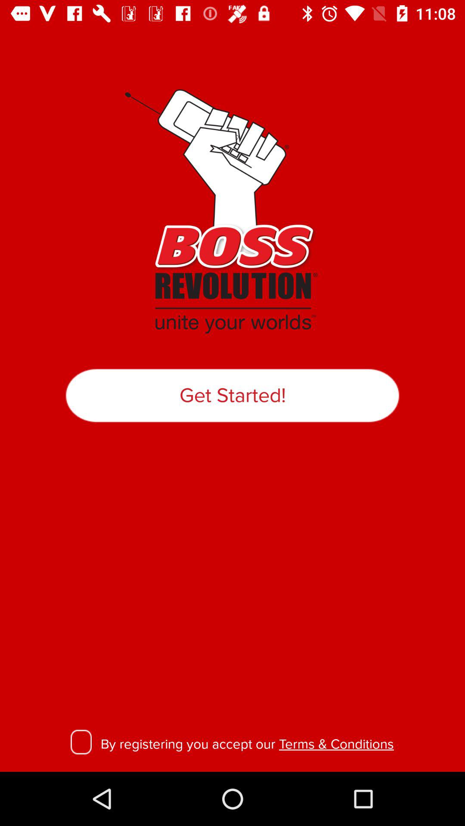 The width and height of the screenshot is (465, 826). Describe the element at coordinates (232, 395) in the screenshot. I see `open get started!` at that location.